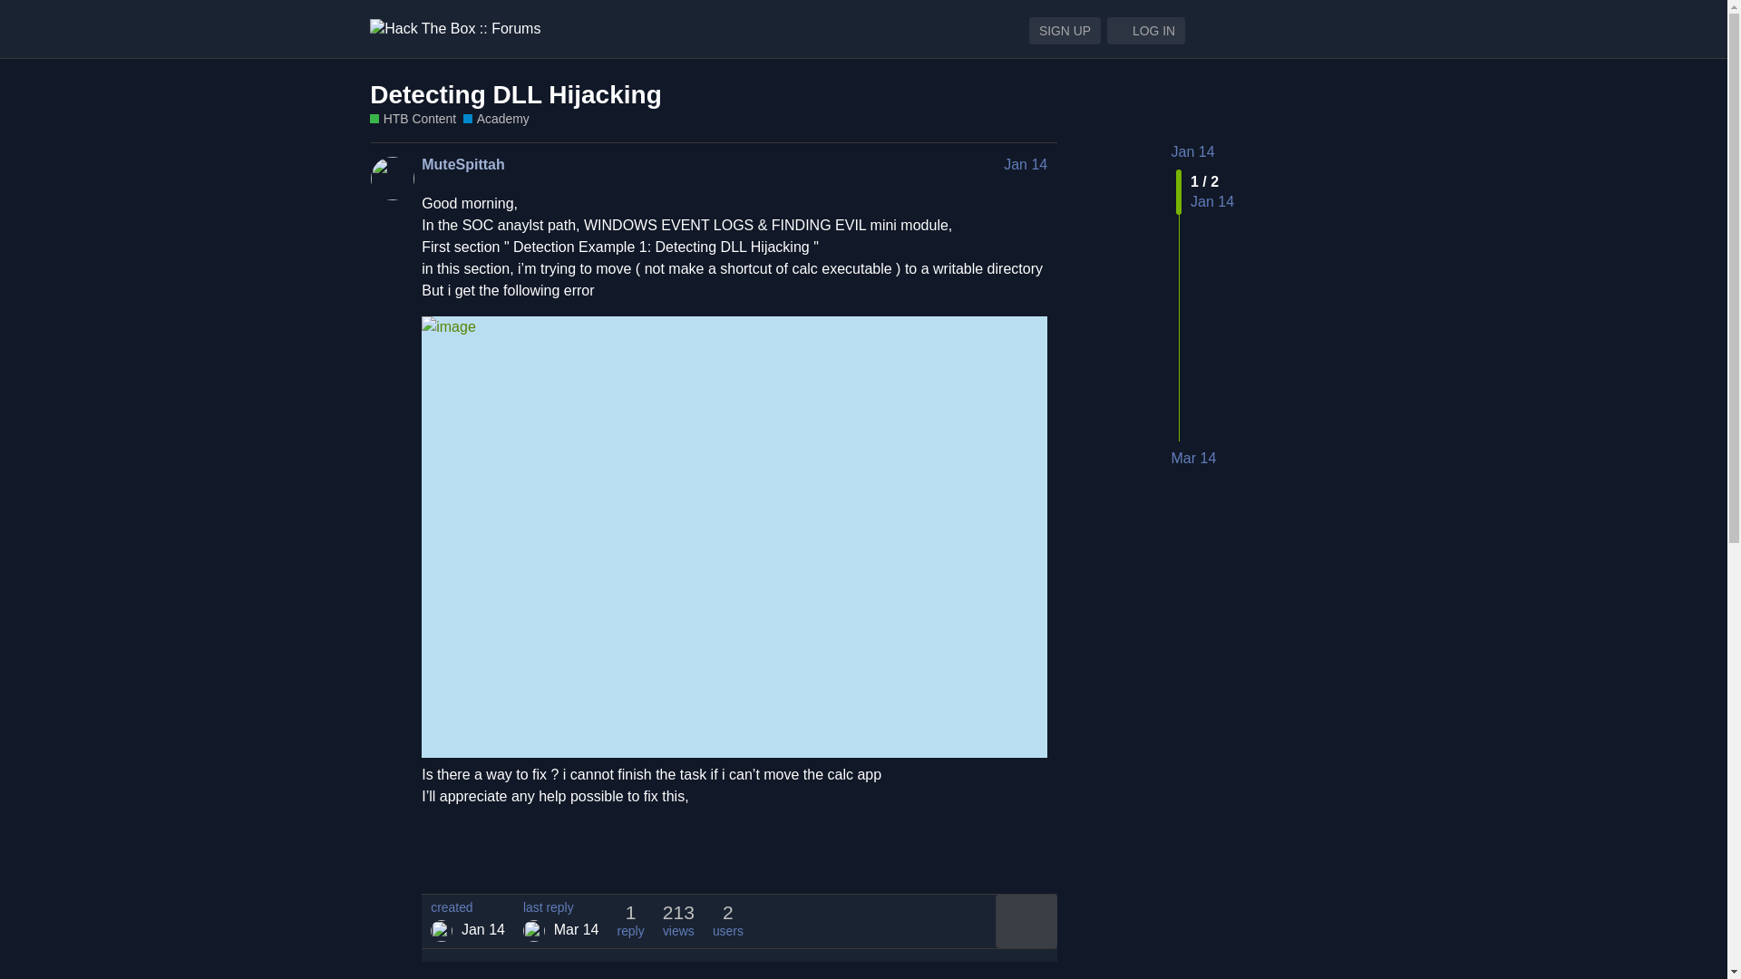  I want to click on MuteSpittah, so click(441, 930).